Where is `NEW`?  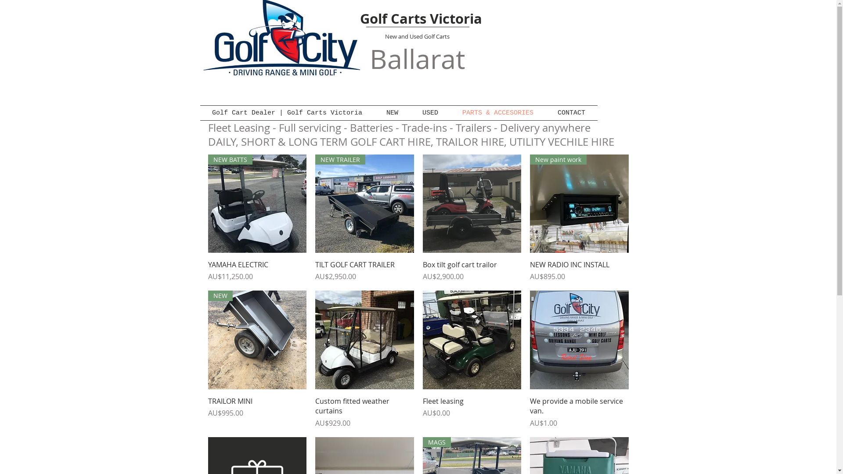 NEW is located at coordinates (257, 340).